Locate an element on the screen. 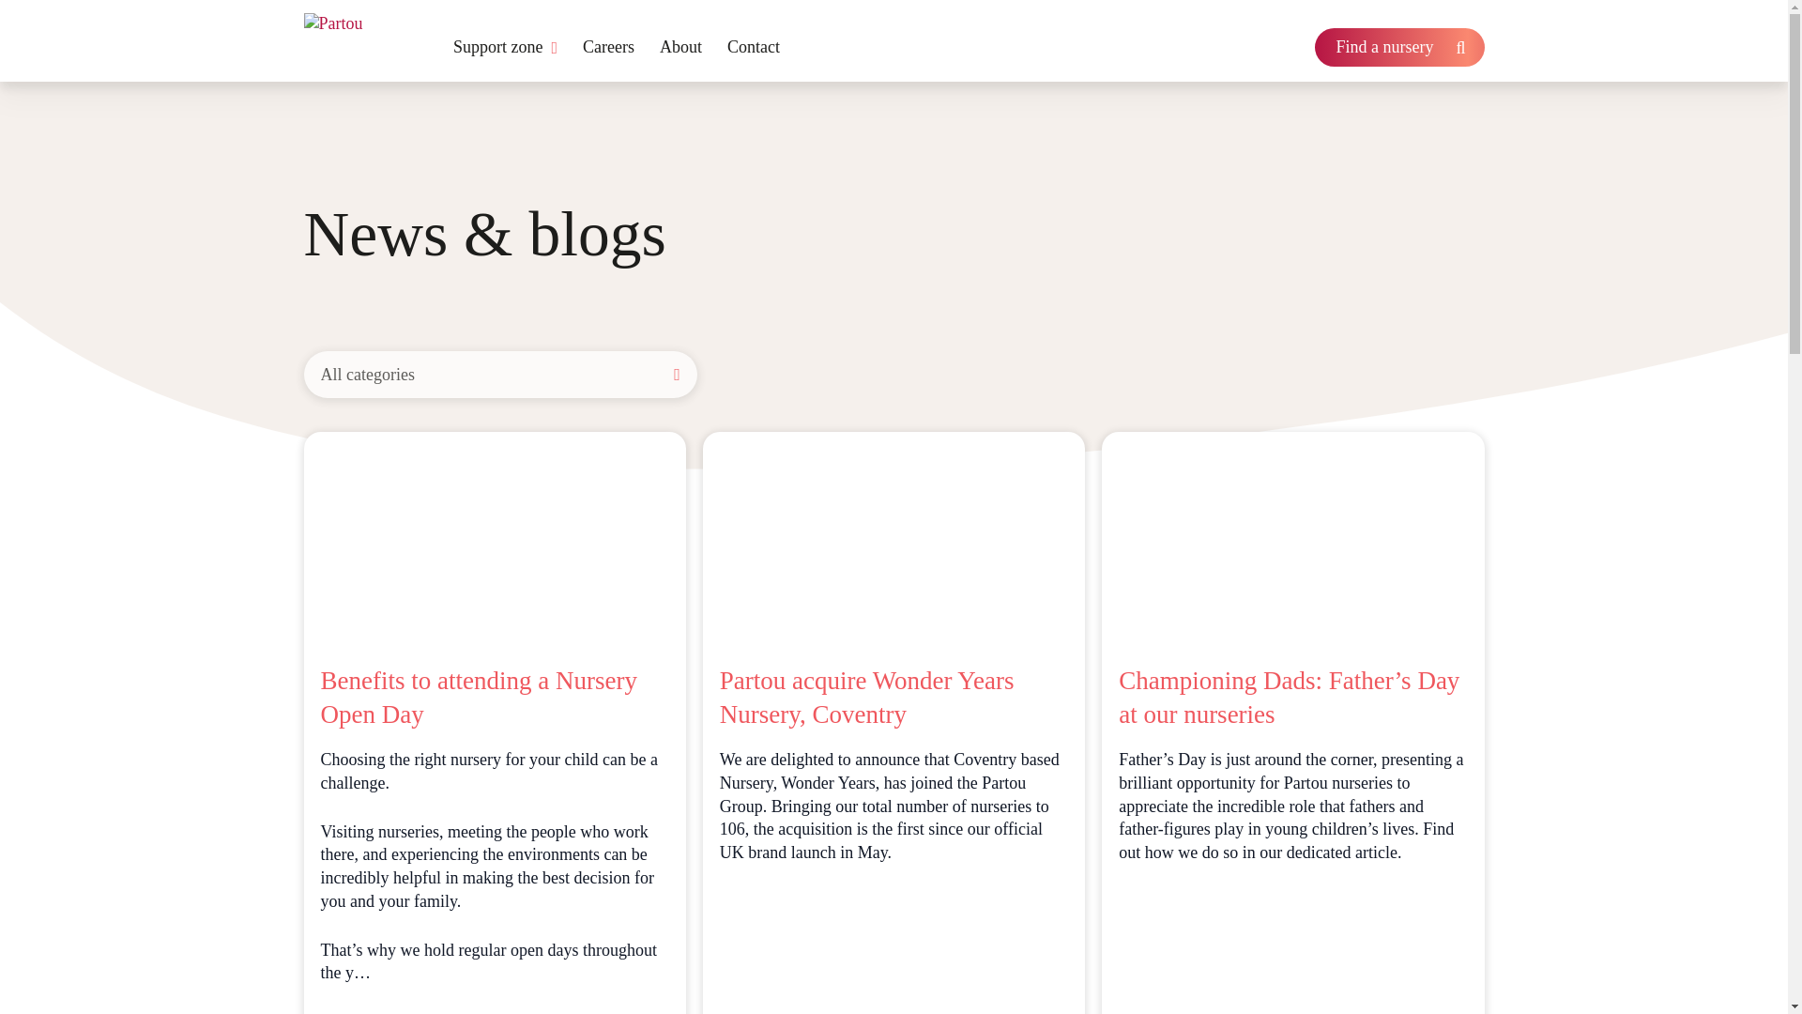 This screenshot has height=1014, width=1802. Support zone is located at coordinates (505, 47).